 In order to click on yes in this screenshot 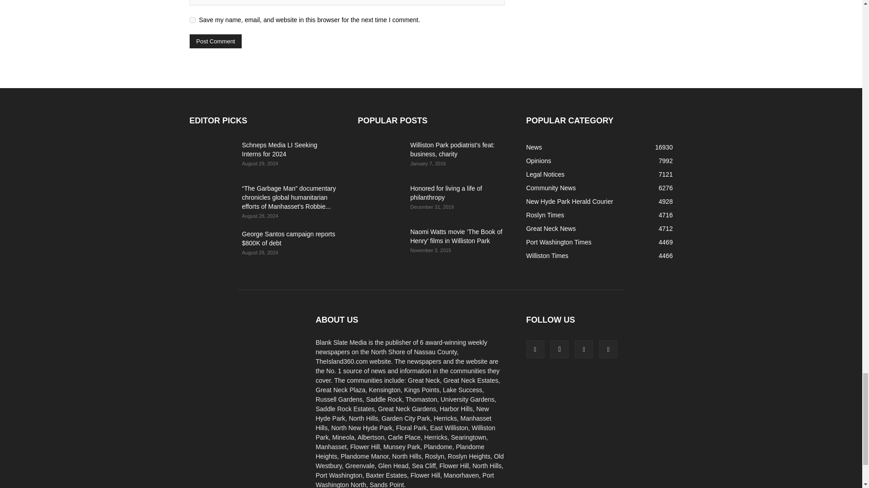, I will do `click(192, 20)`.